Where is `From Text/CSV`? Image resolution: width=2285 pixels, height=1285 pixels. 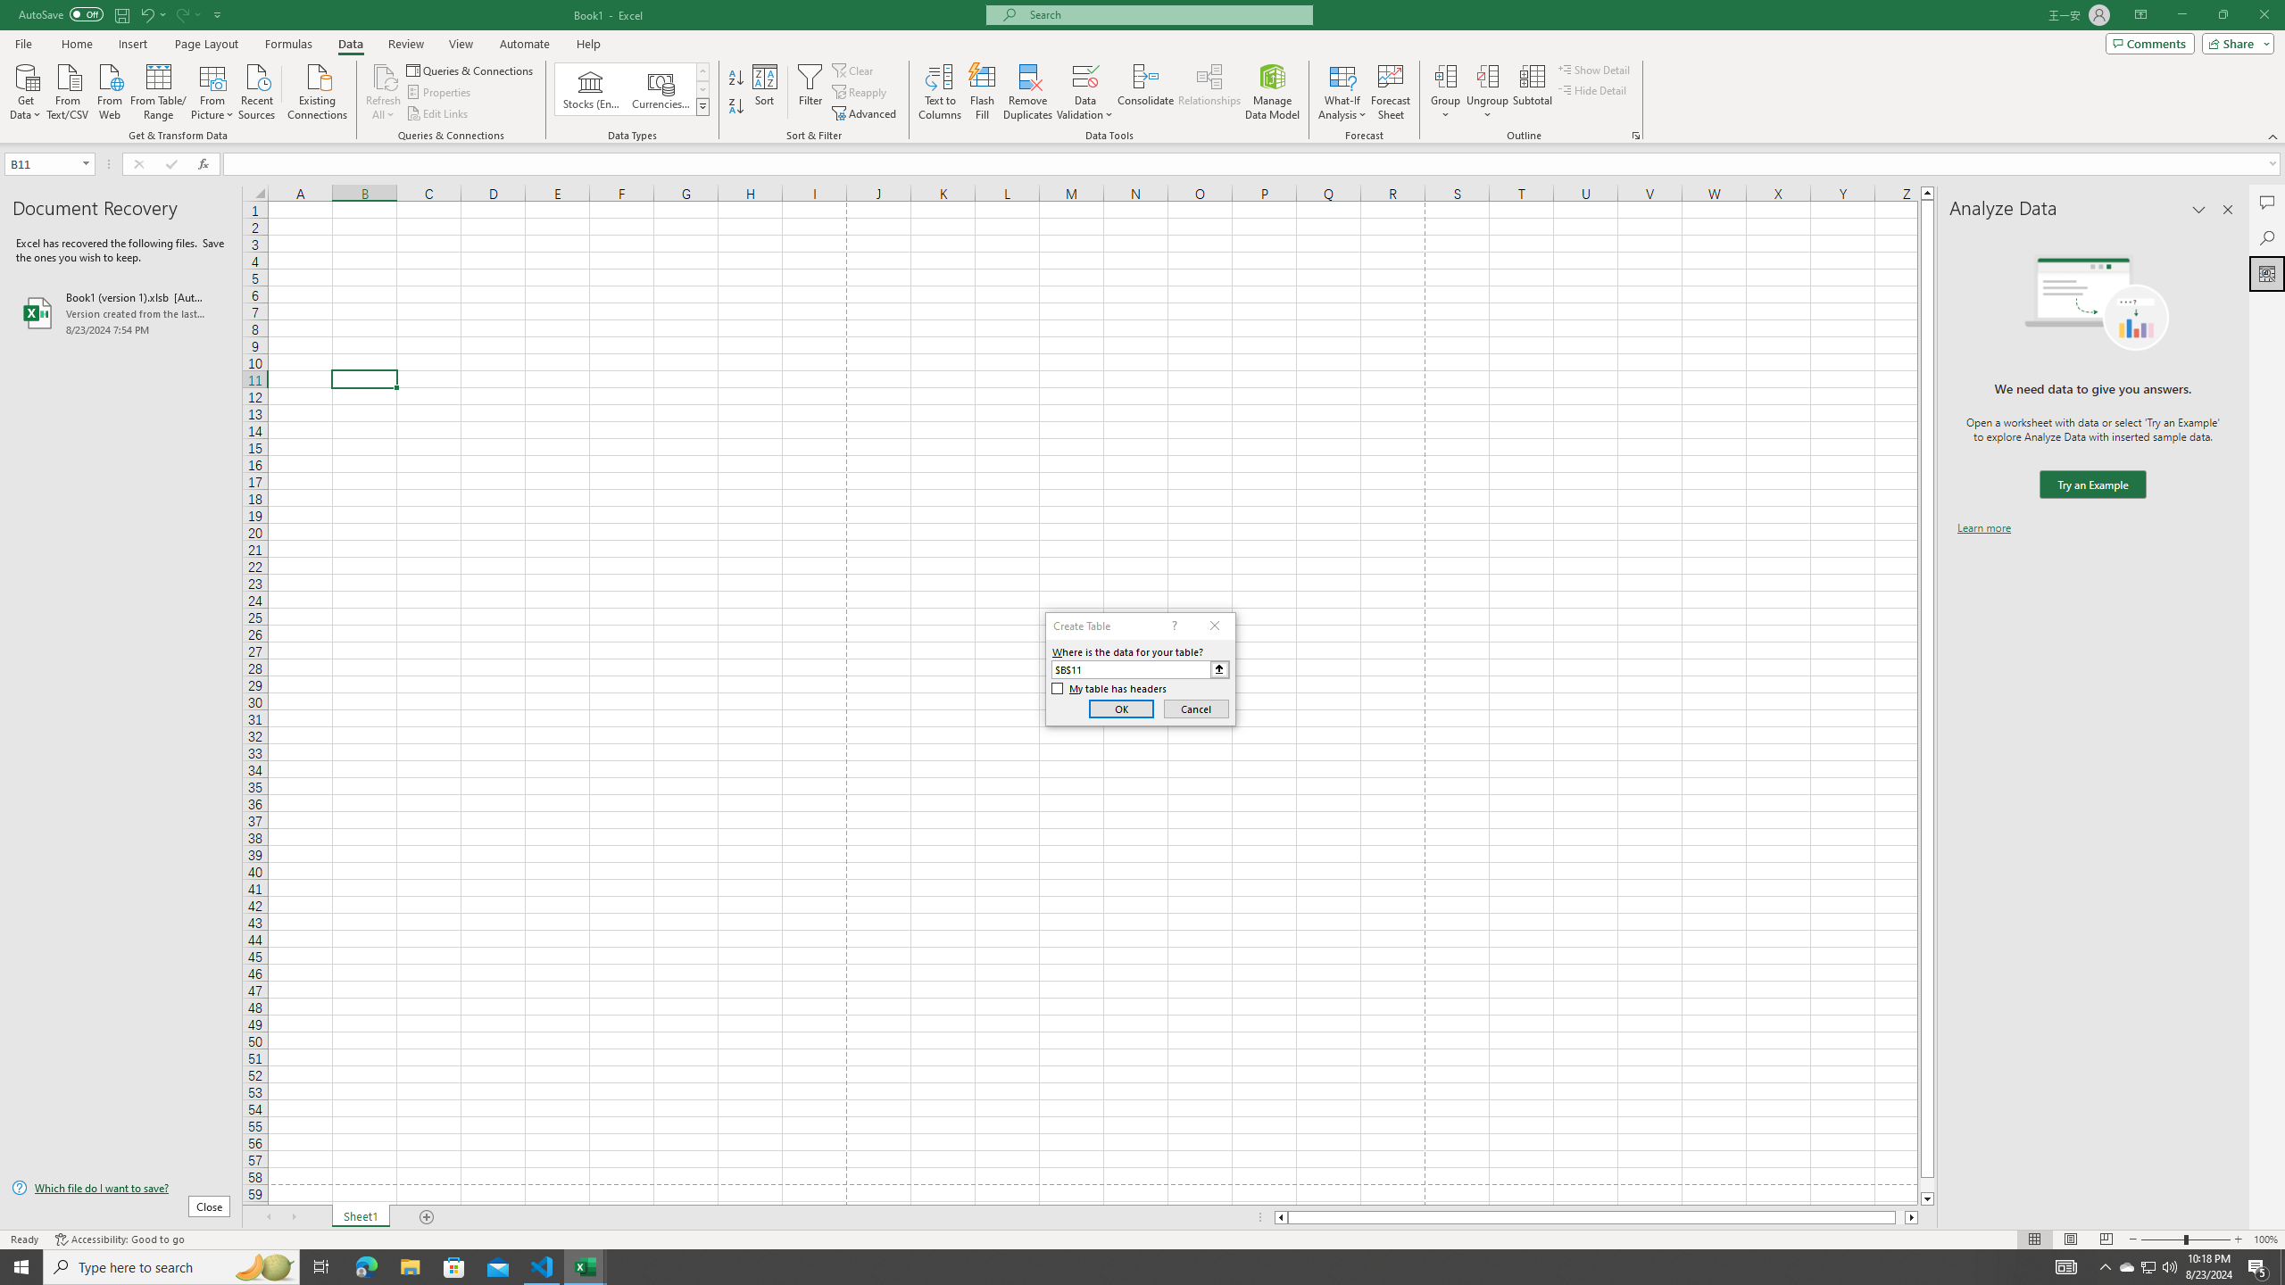
From Text/CSV is located at coordinates (68, 90).